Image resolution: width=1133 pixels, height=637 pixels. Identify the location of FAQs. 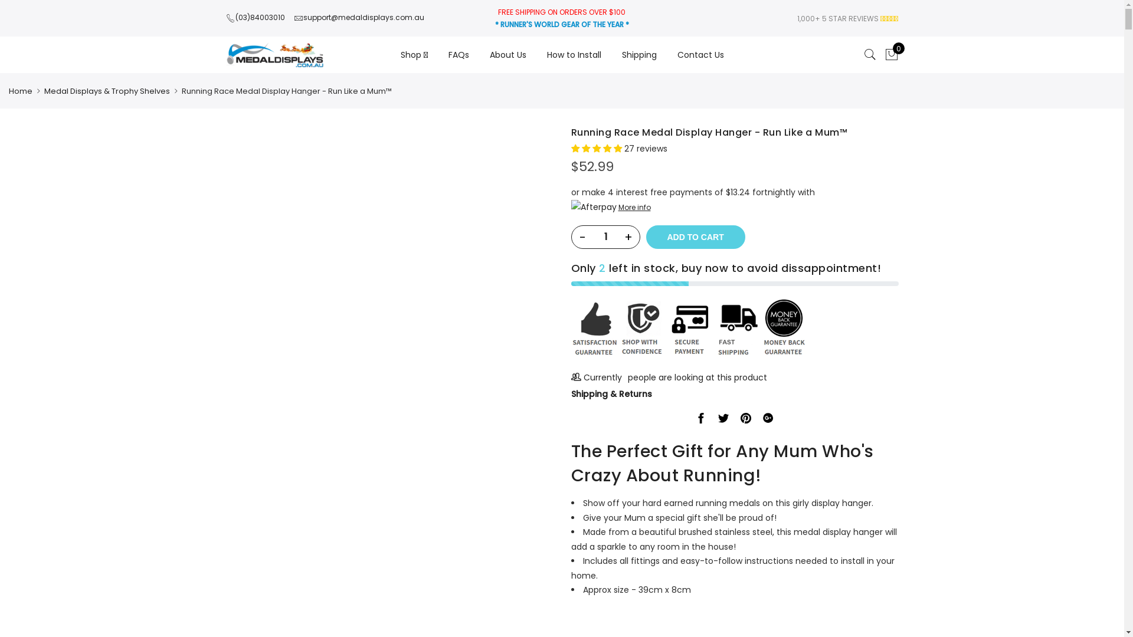
(459, 55).